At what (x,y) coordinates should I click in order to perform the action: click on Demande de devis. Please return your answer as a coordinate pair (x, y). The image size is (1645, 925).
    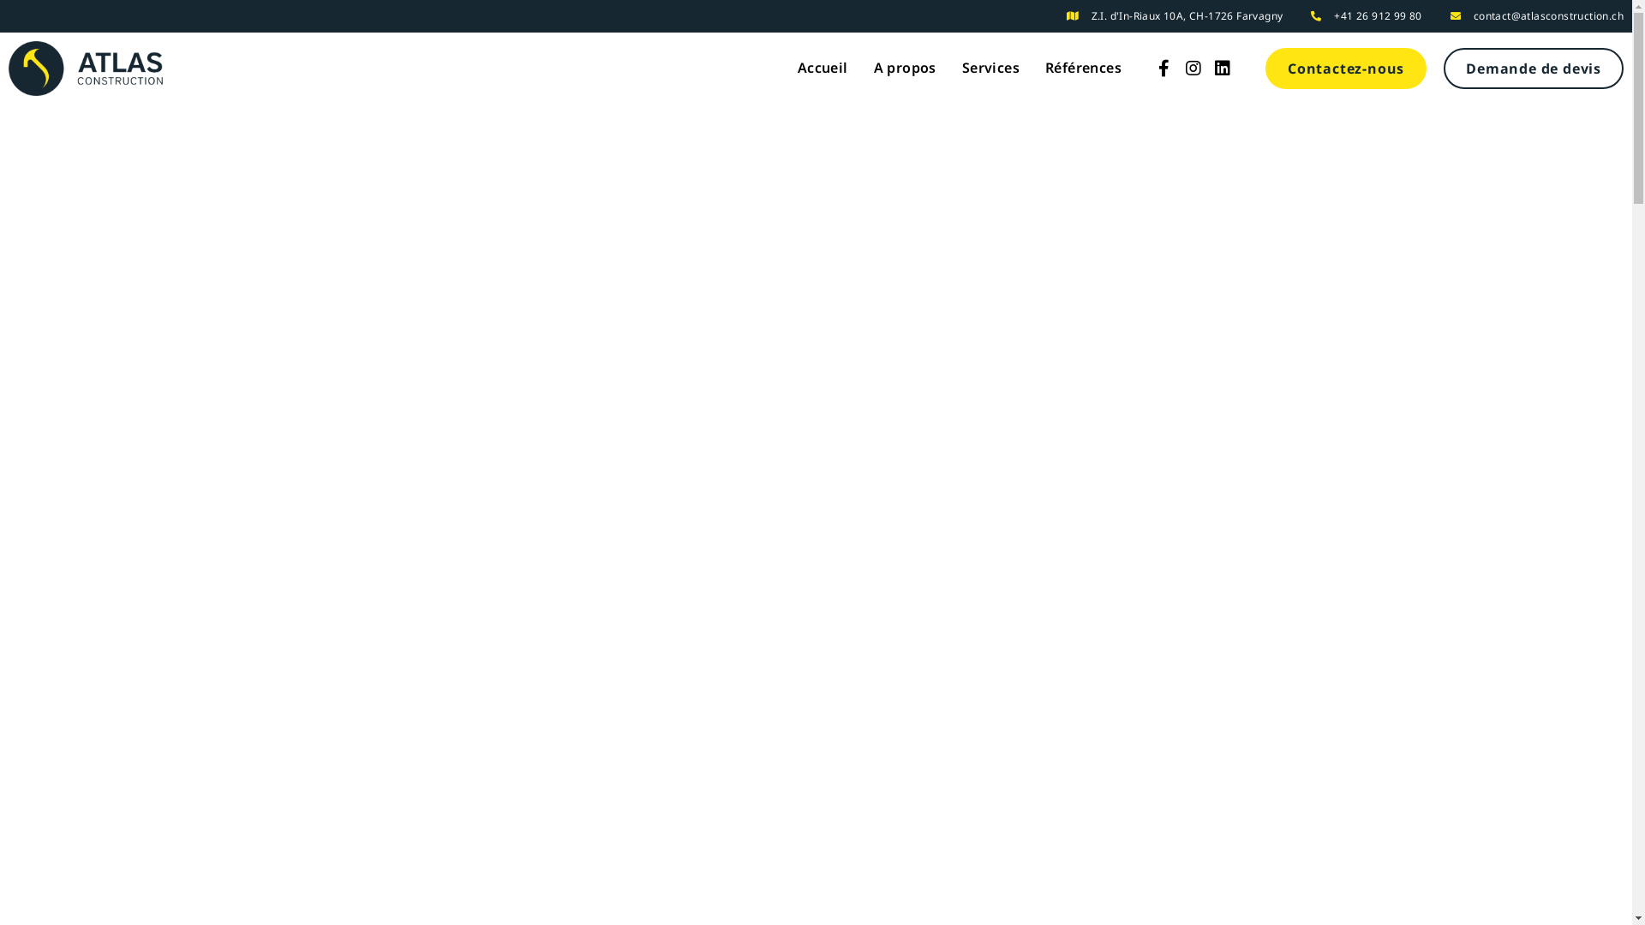
    Looking at the image, I should click on (1534, 69).